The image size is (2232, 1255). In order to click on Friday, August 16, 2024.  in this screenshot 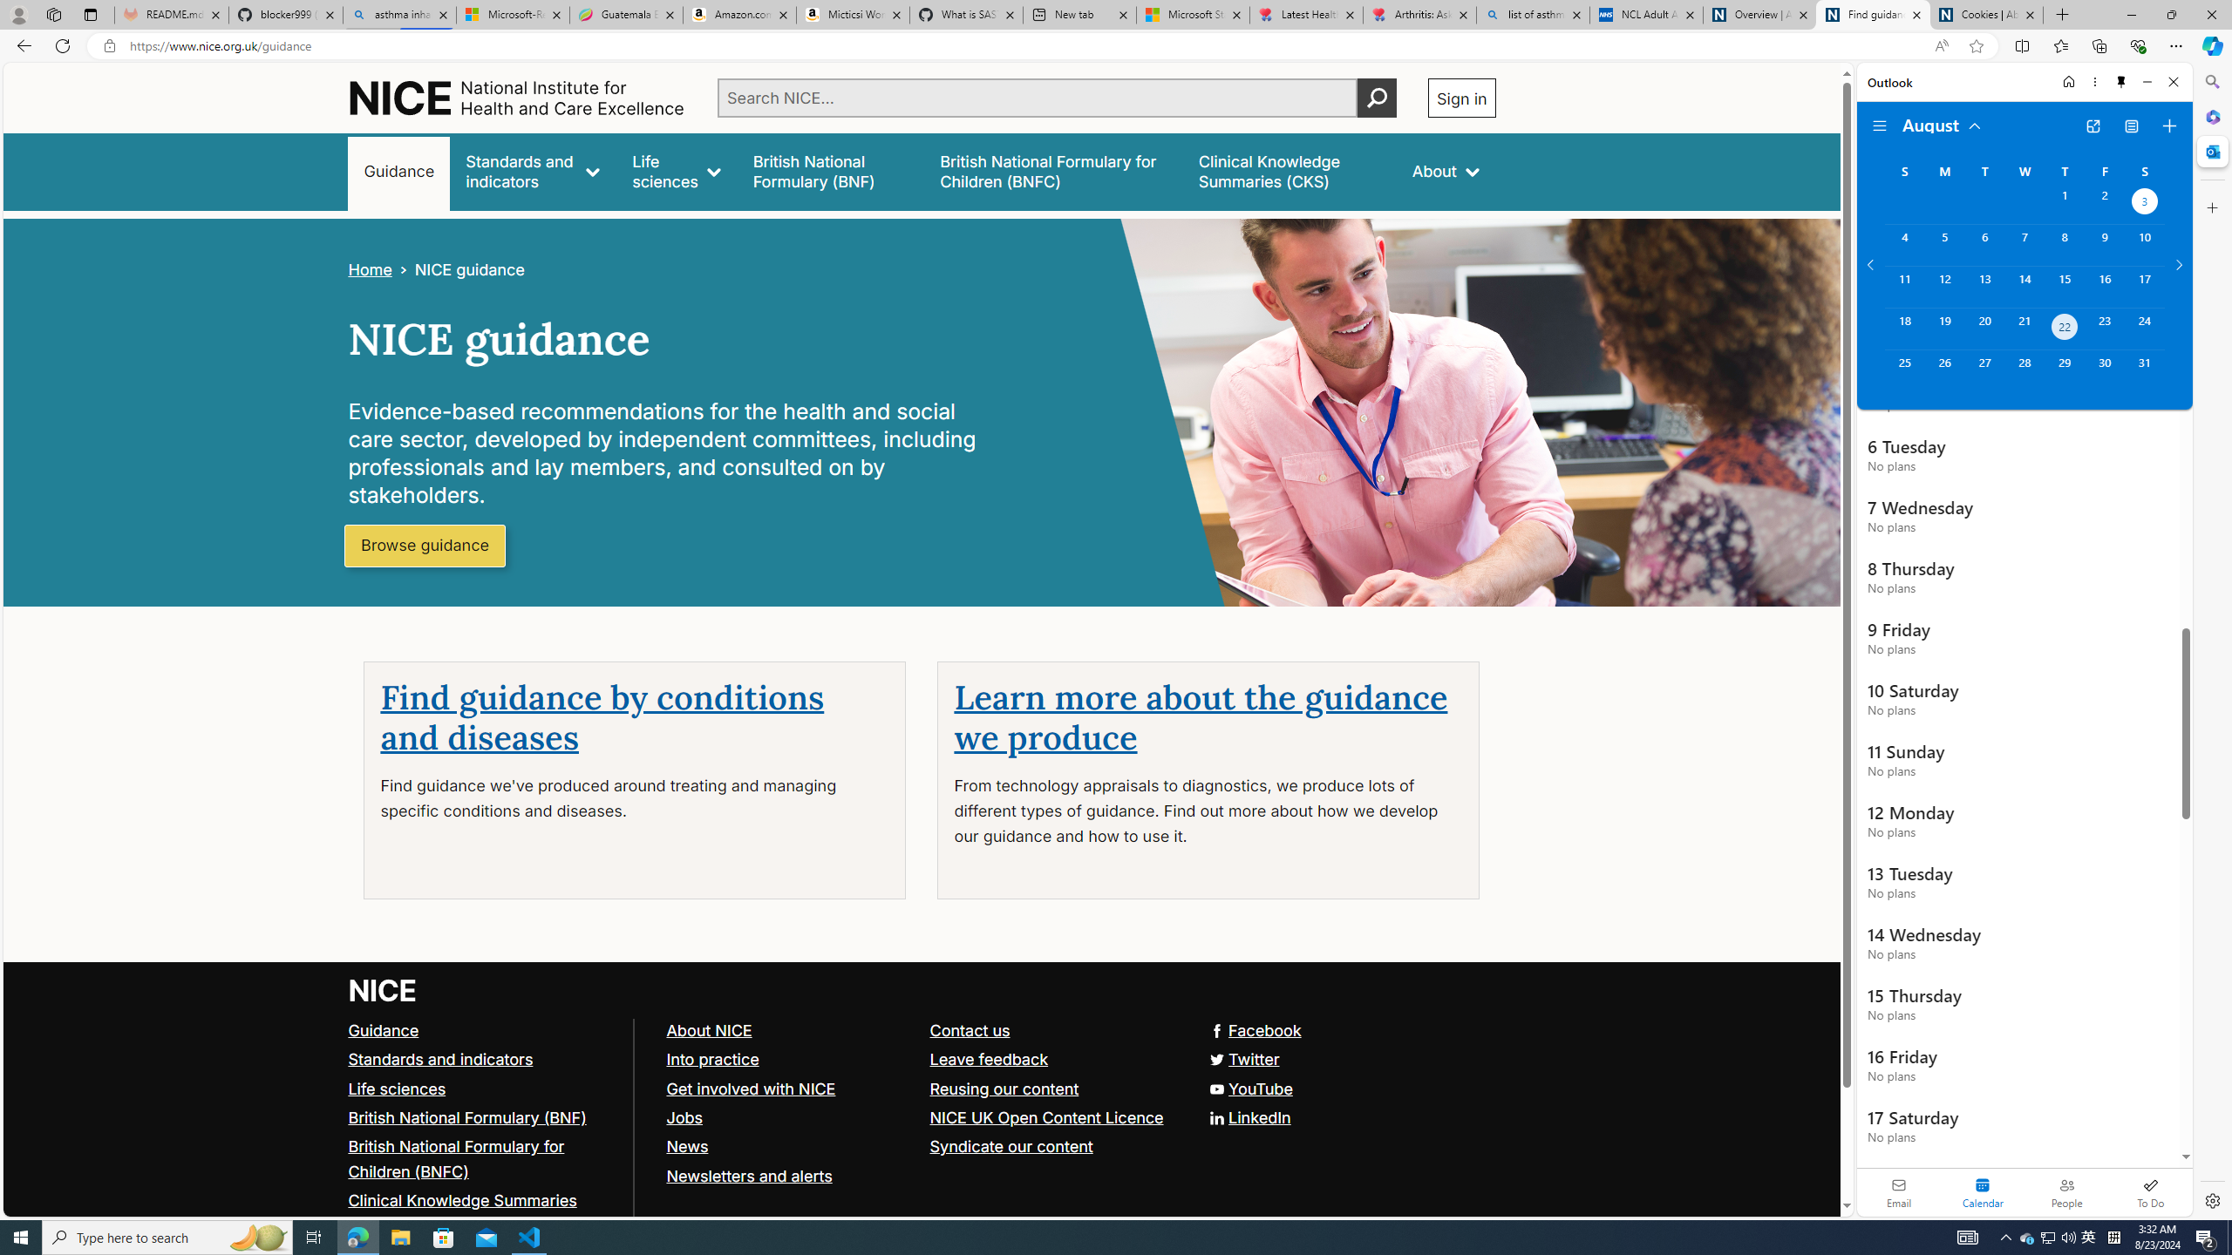, I will do `click(2105, 286)`.